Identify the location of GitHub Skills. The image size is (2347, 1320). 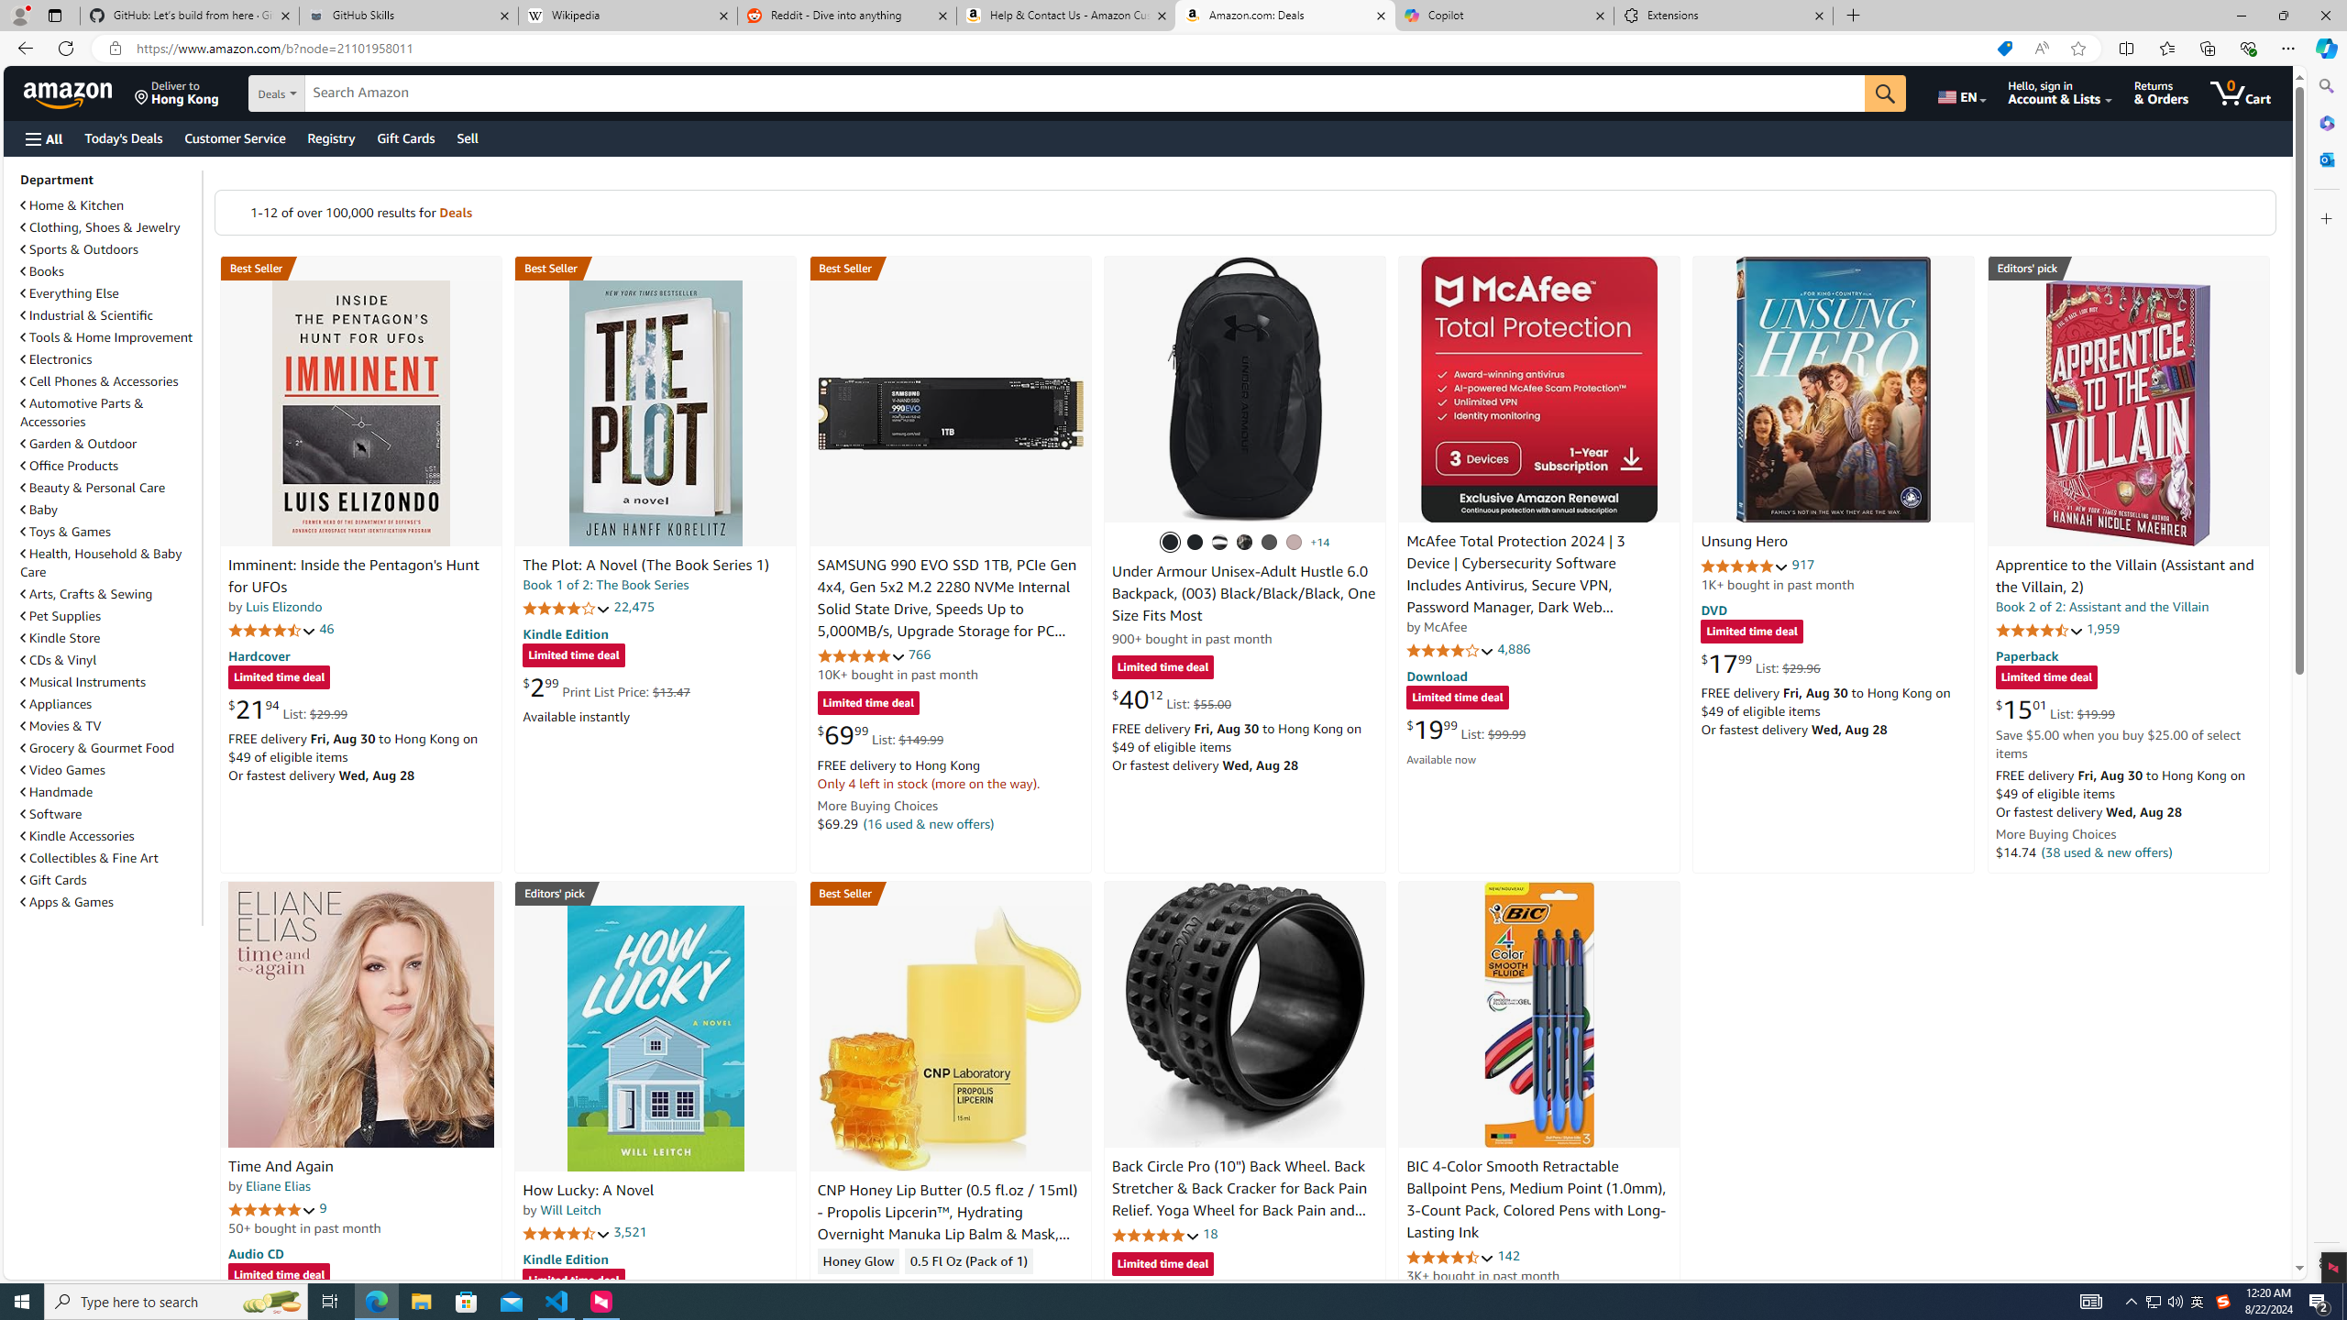
(408, 16).